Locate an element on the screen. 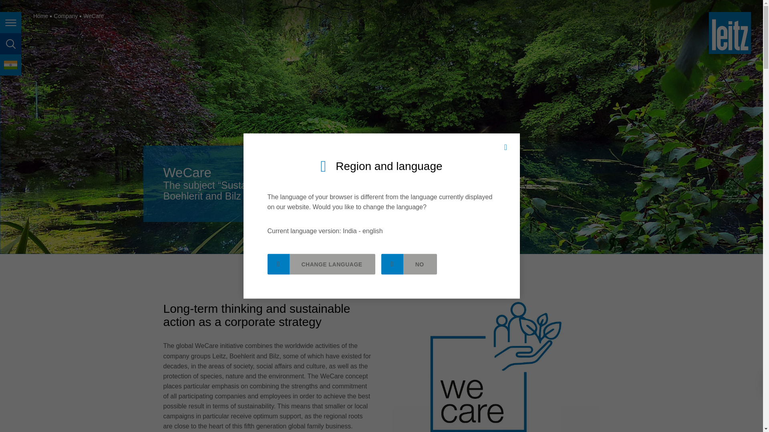 The image size is (769, 432). language is located at coordinates (10, 65).